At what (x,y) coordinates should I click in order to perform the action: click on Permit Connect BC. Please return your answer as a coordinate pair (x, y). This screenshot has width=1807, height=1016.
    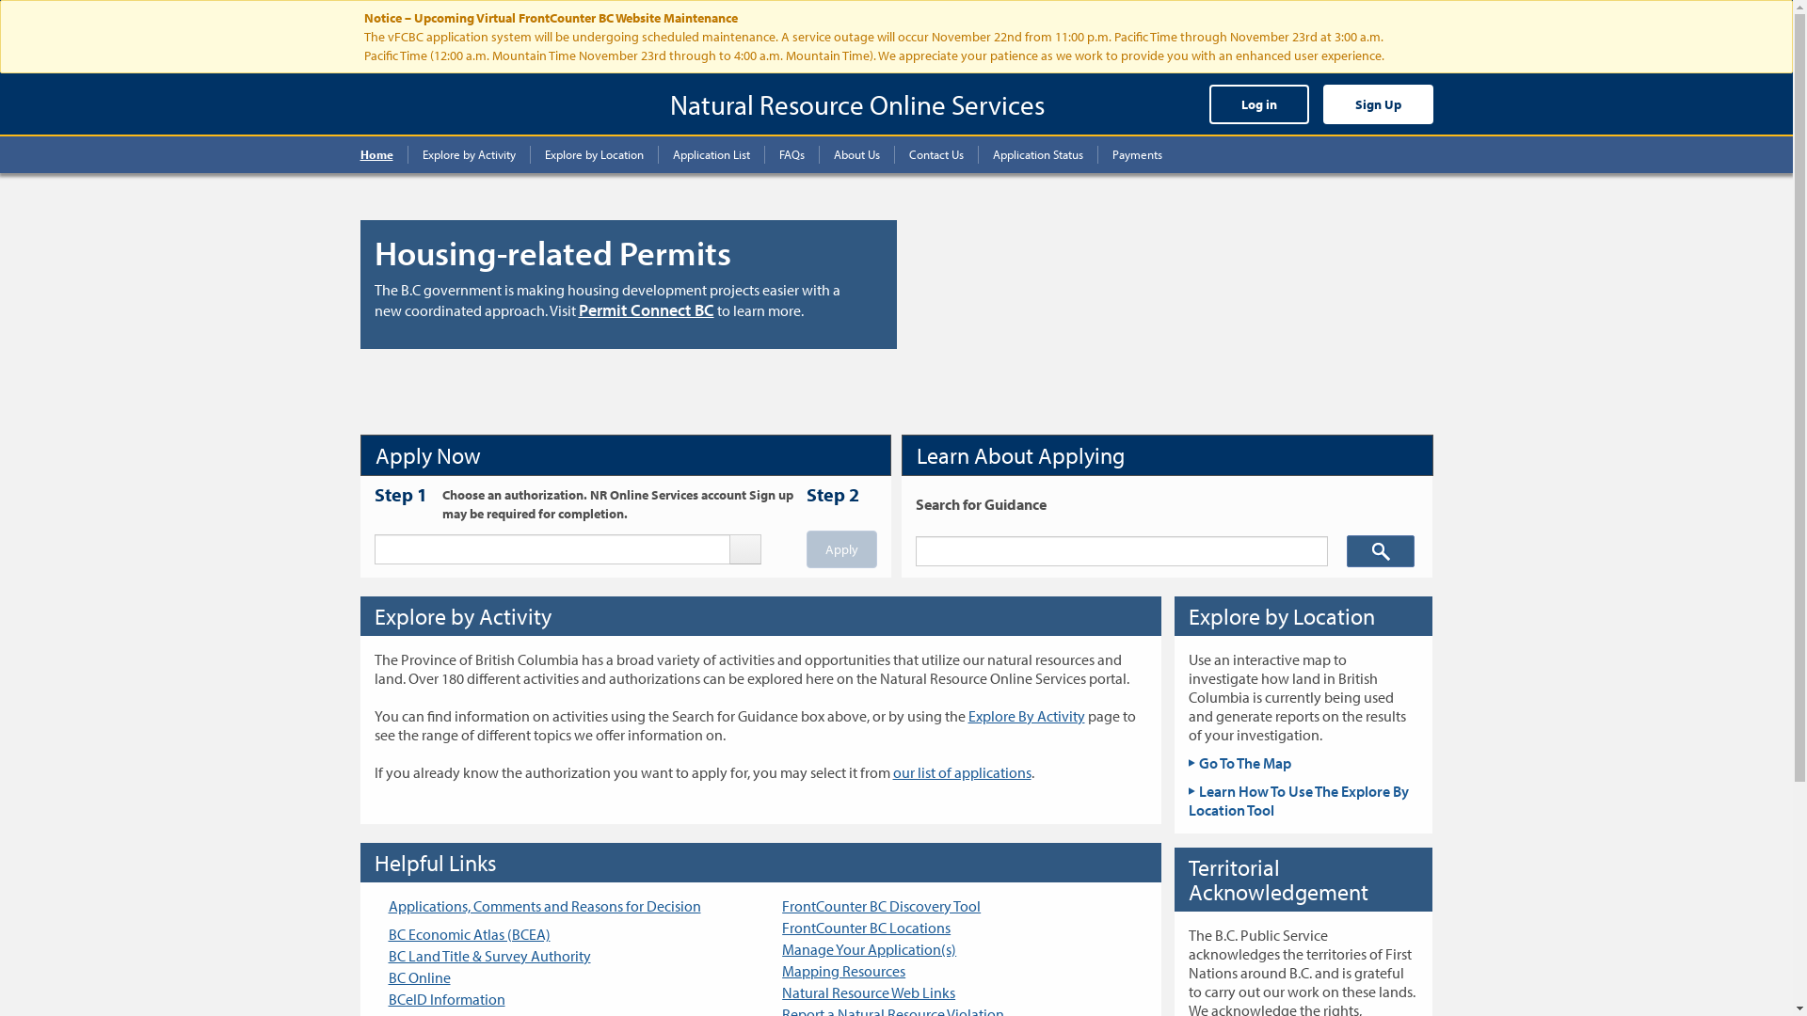
    Looking at the image, I should click on (646, 310).